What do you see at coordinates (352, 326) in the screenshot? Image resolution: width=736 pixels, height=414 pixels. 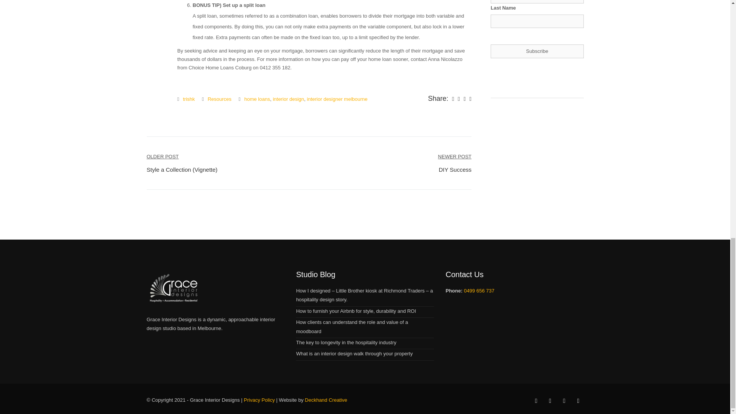 I see `The key to longevity in the hospitality industry ` at bounding box center [352, 326].